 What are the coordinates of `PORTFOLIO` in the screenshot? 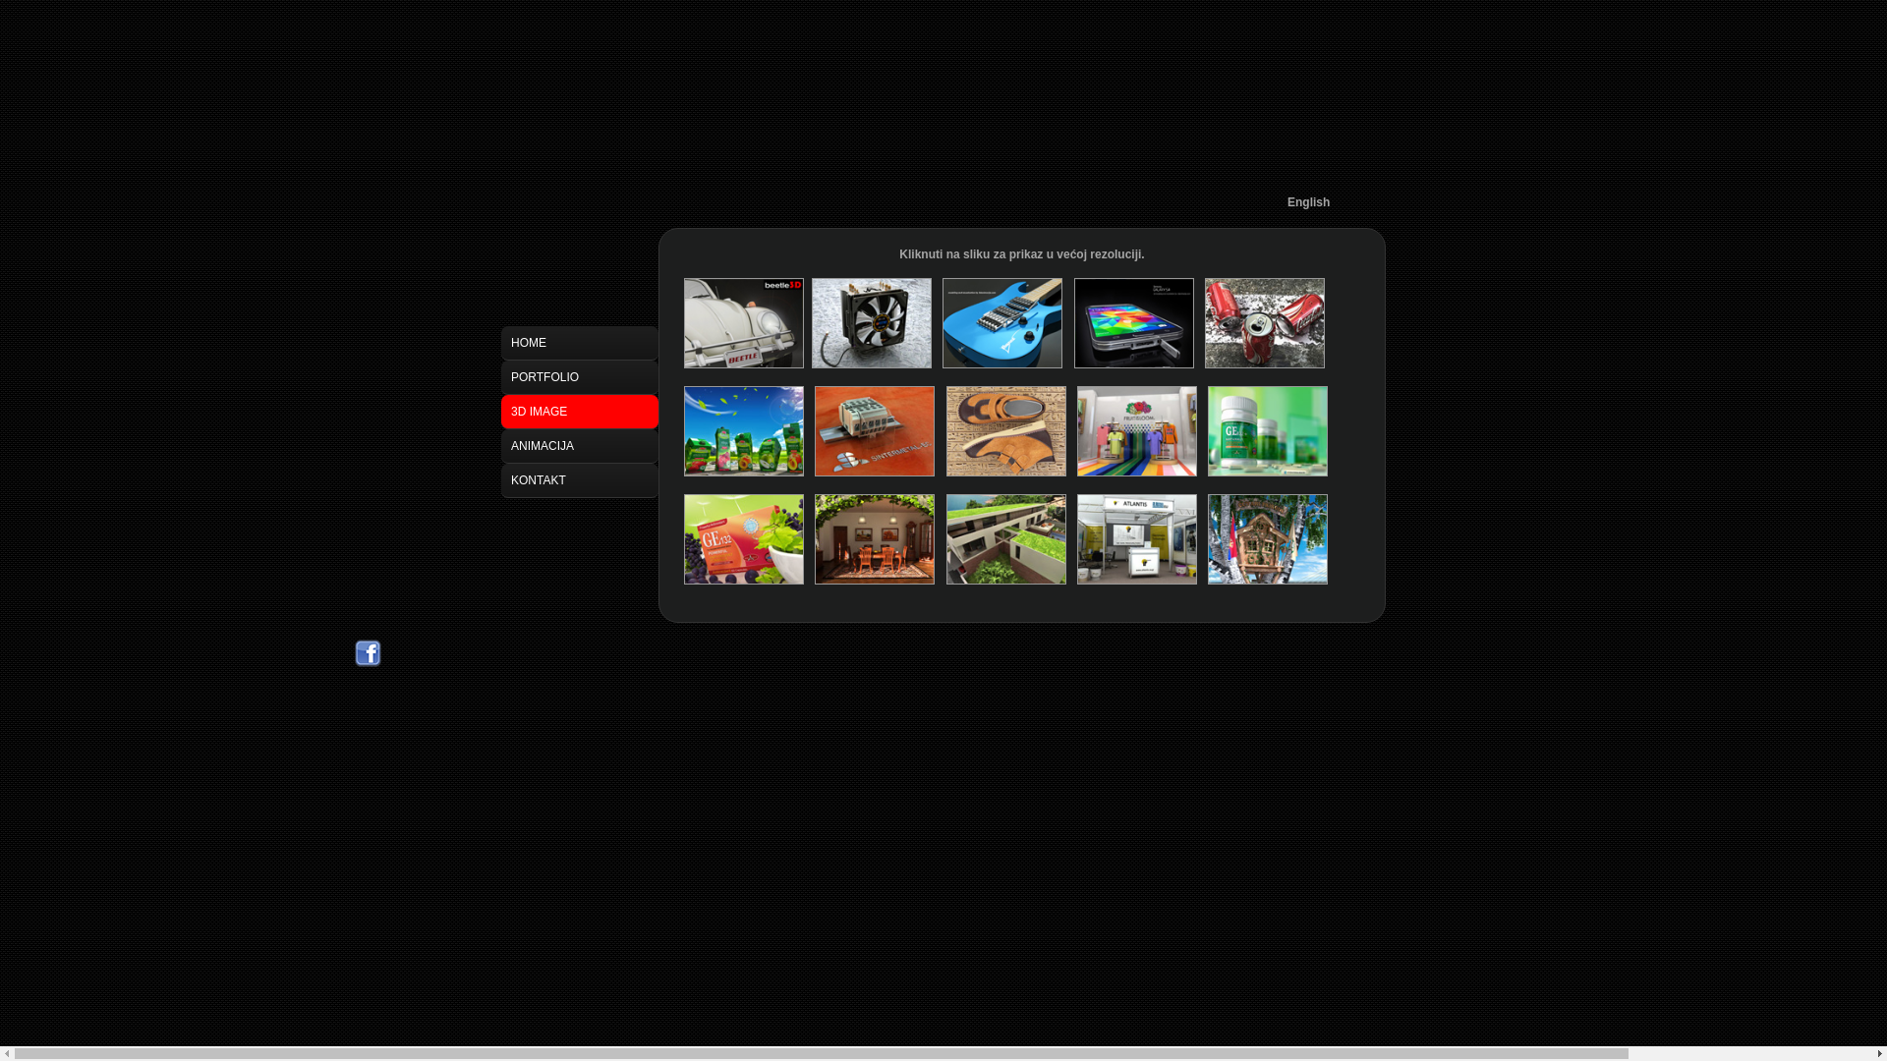 It's located at (580, 377).